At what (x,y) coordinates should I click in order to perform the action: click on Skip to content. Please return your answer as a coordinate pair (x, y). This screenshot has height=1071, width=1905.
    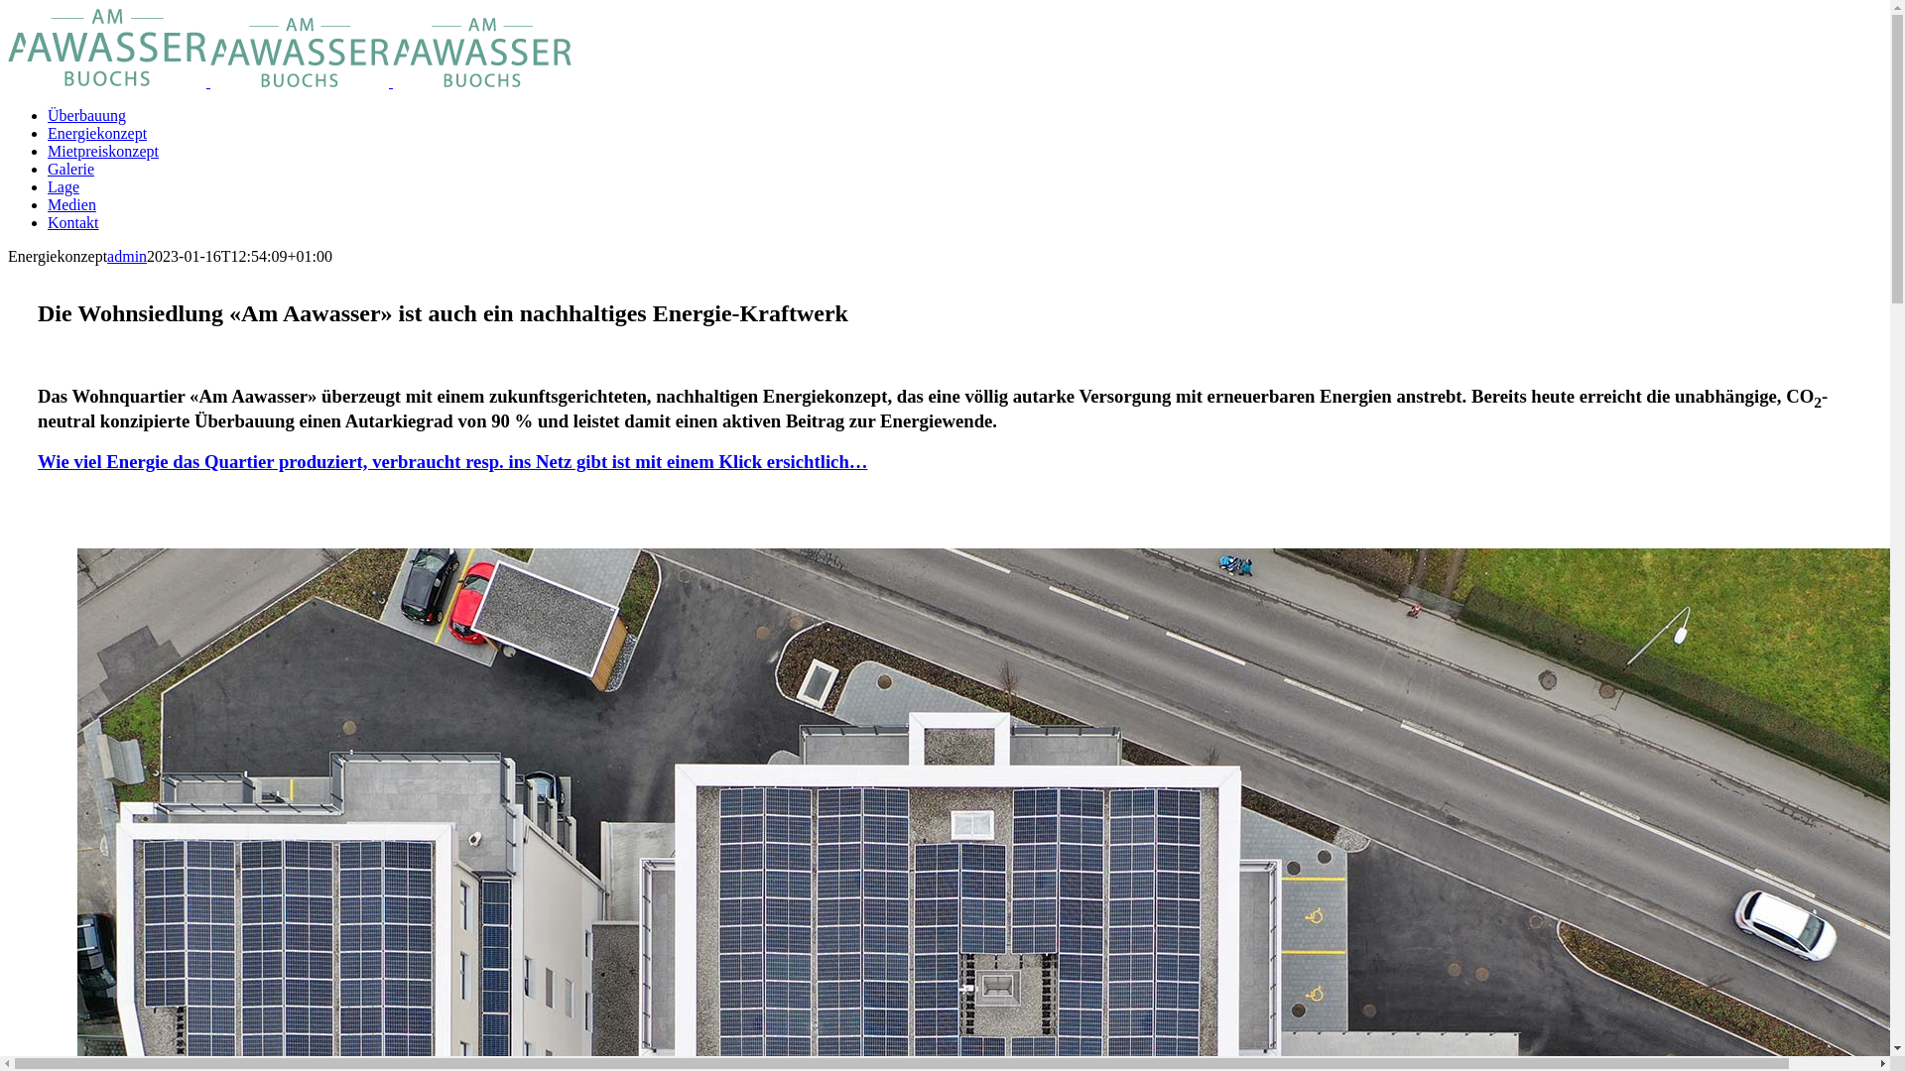
    Looking at the image, I should click on (8, 8).